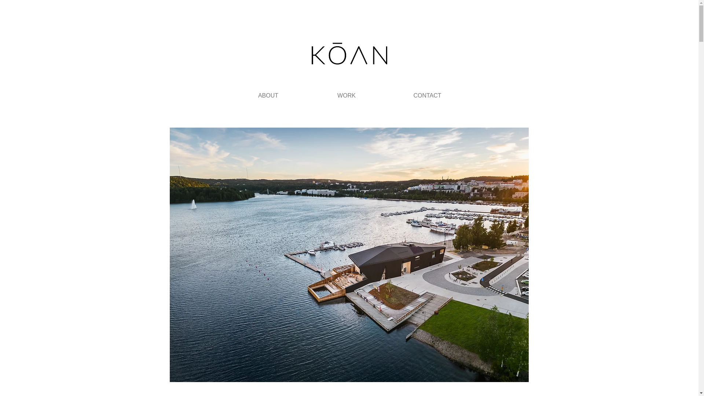 The image size is (704, 396). Describe the element at coordinates (427, 95) in the screenshot. I see `CONTACT` at that location.